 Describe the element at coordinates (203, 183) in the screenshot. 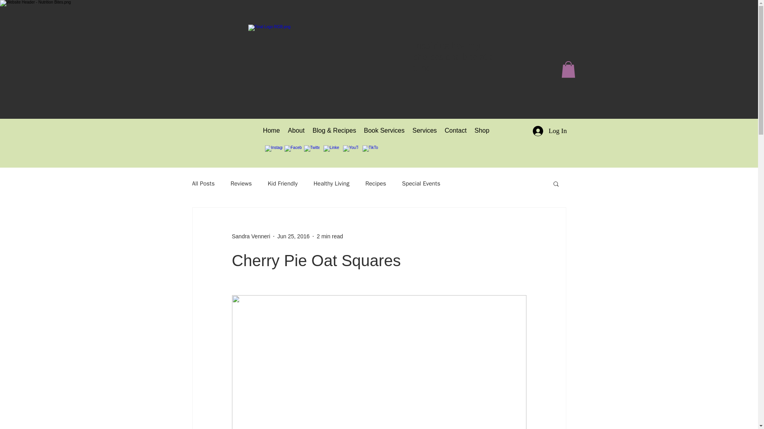

I see `All Posts` at that location.